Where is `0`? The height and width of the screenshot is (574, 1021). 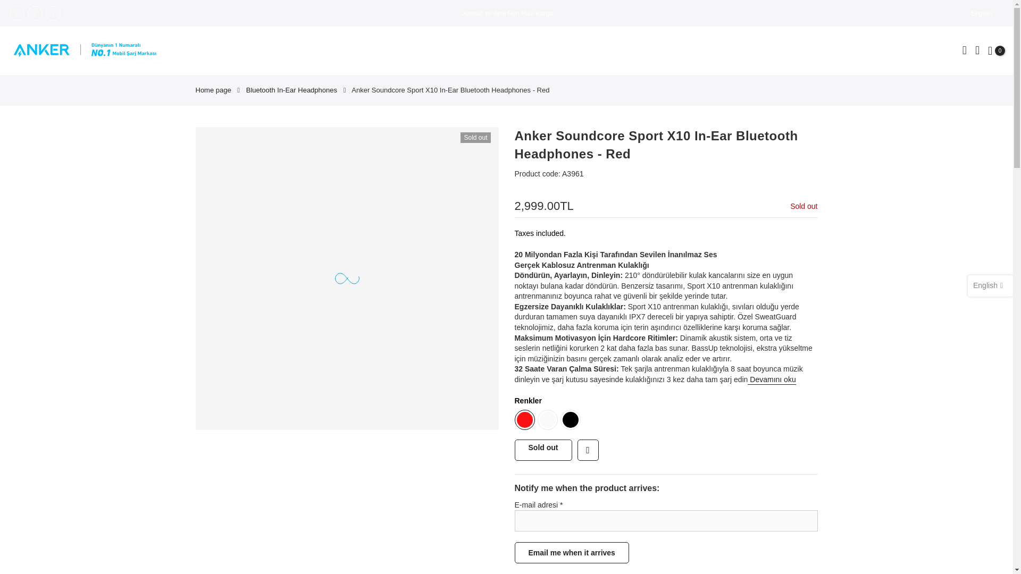 0 is located at coordinates (997, 50).